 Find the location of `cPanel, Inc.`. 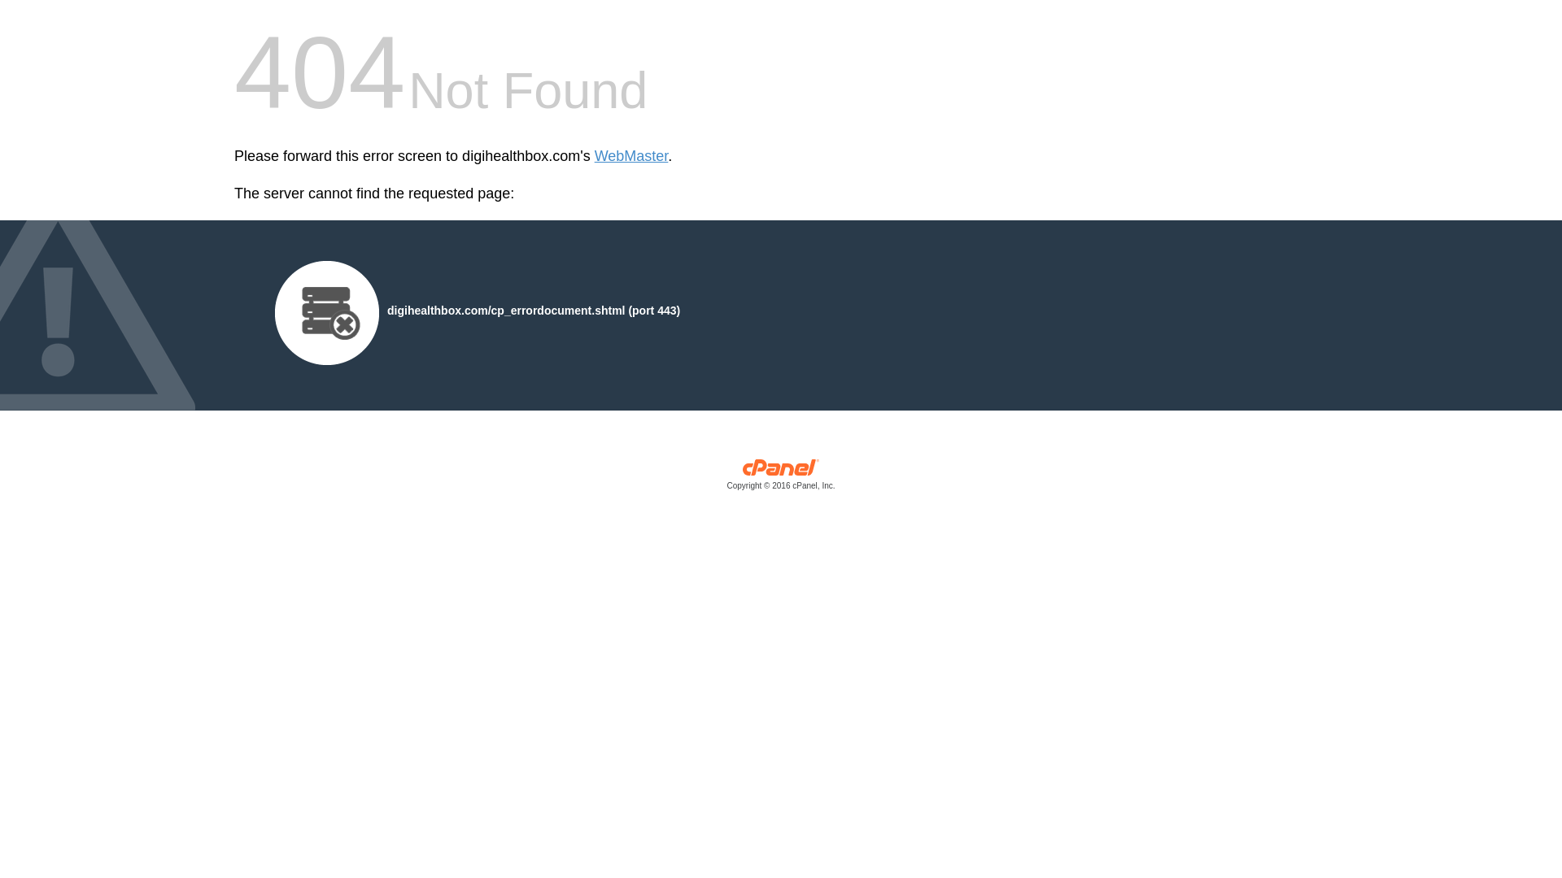

cPanel, Inc. is located at coordinates (781, 478).